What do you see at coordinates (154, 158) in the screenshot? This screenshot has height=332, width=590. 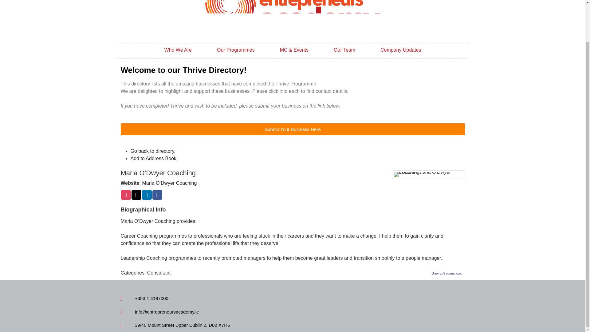 I see `Download vCard` at bounding box center [154, 158].